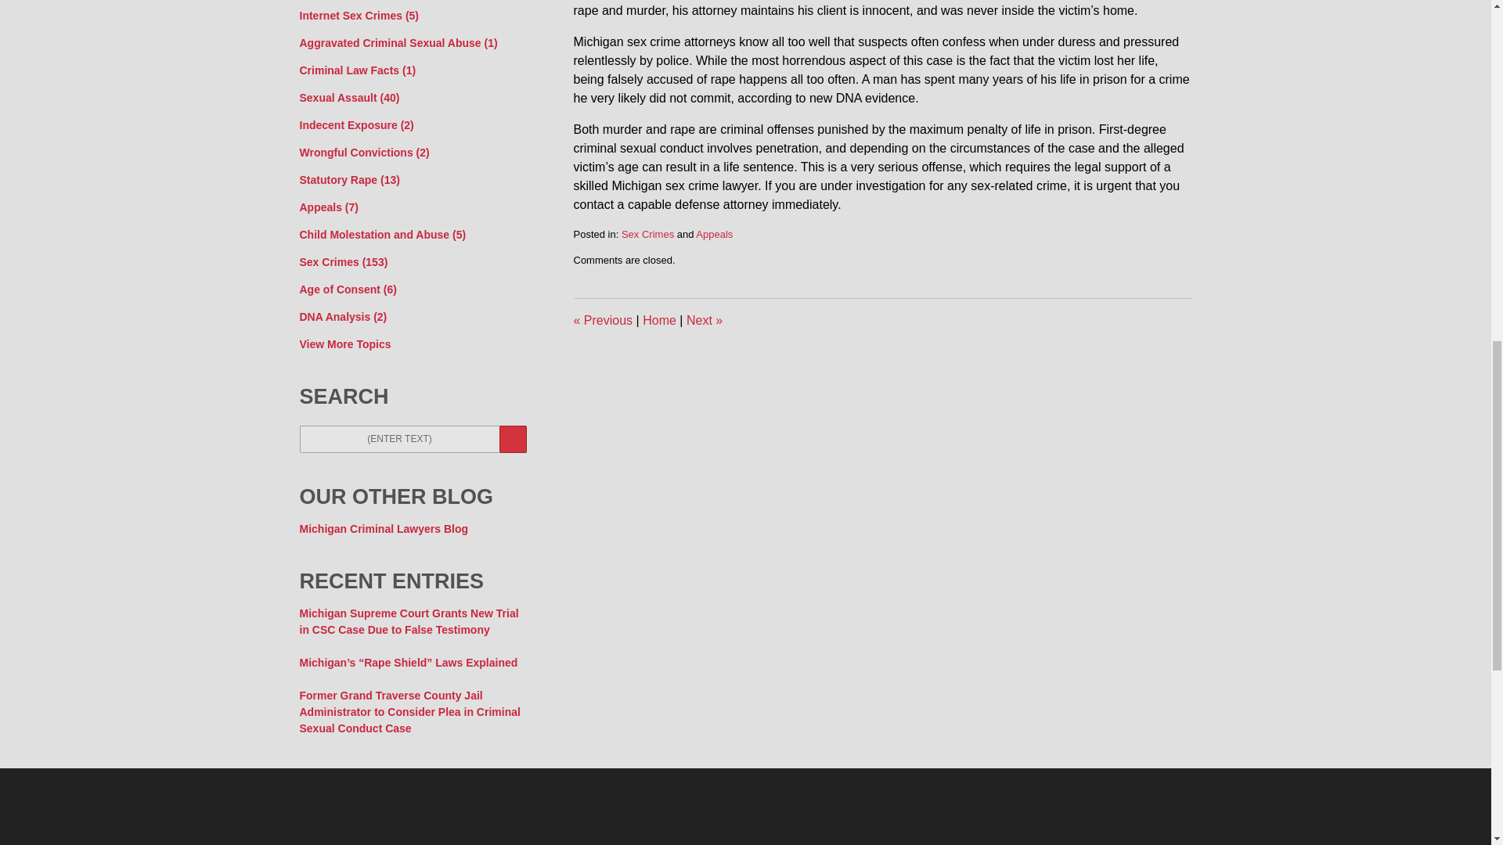  What do you see at coordinates (647, 233) in the screenshot?
I see `View all posts in Sex Crimes` at bounding box center [647, 233].